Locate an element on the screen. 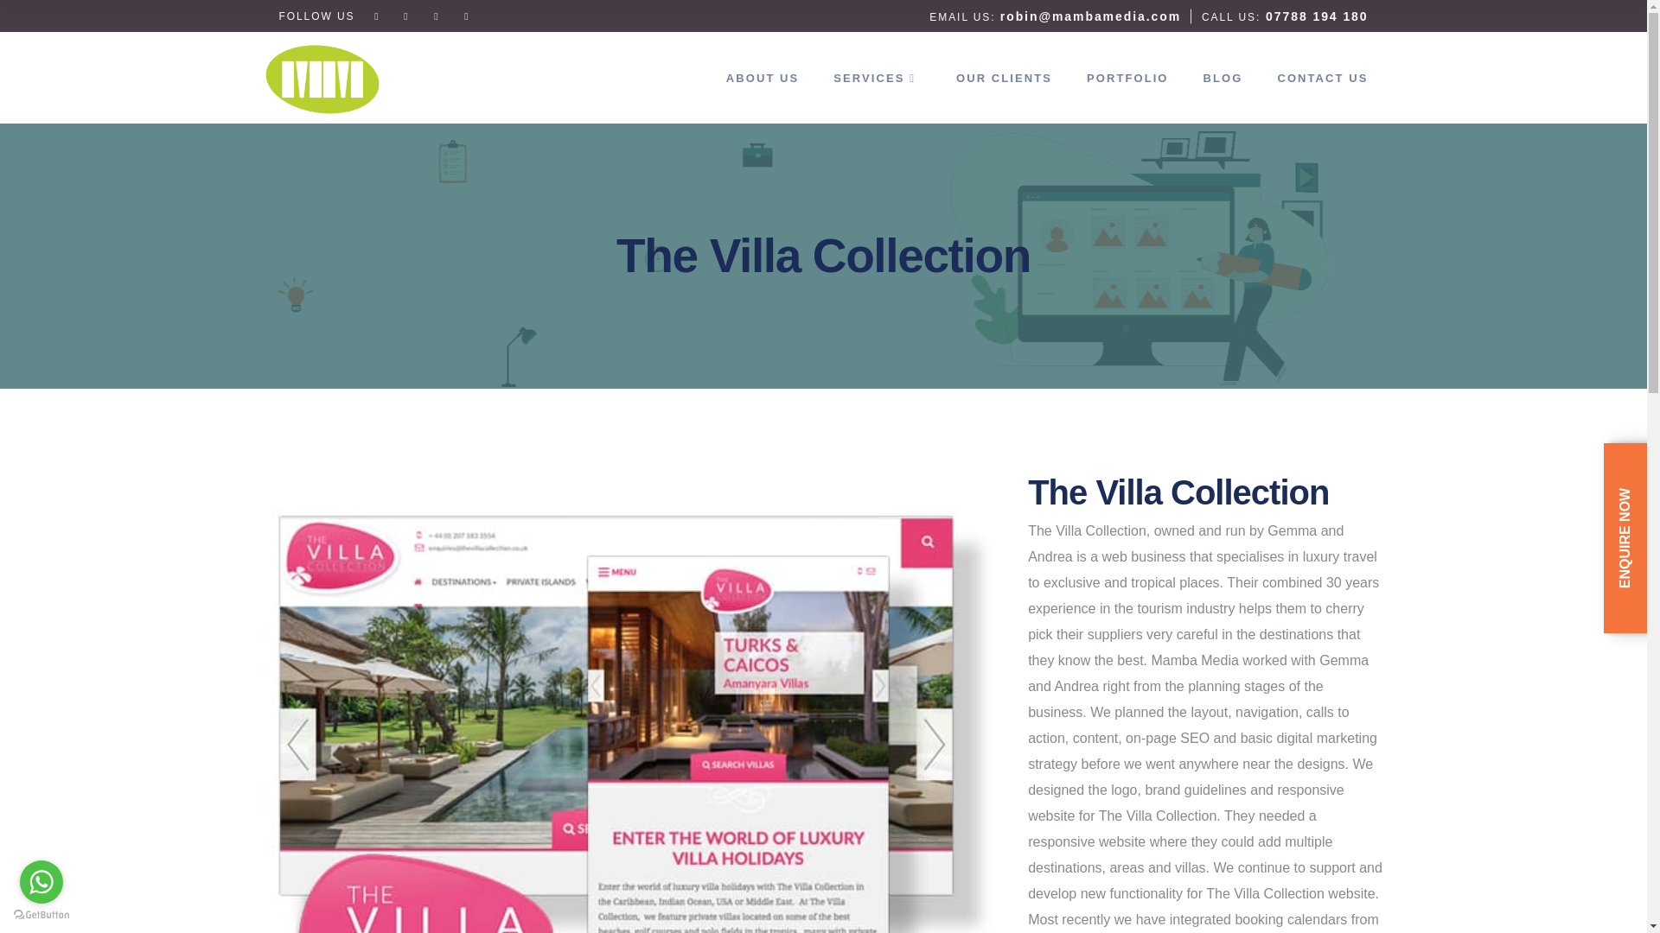  SERVICES is located at coordinates (878, 77).